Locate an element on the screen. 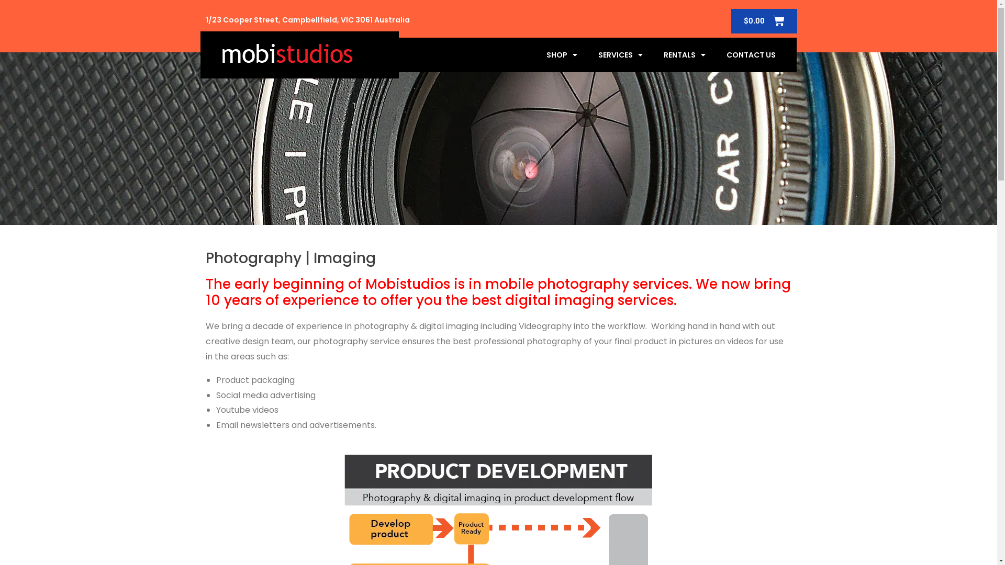  CONTACT US is located at coordinates (751, 55).